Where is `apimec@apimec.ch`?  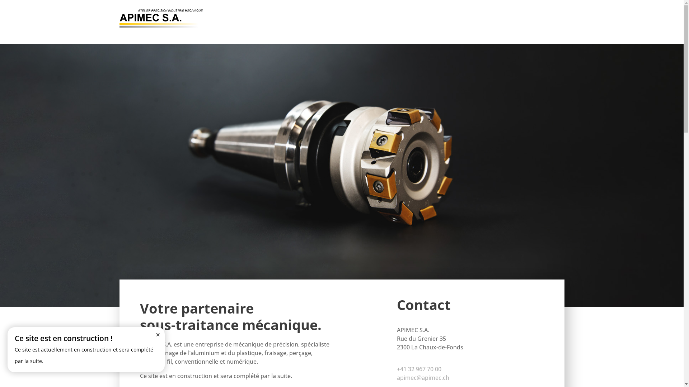 apimec@apimec.ch is located at coordinates (423, 378).